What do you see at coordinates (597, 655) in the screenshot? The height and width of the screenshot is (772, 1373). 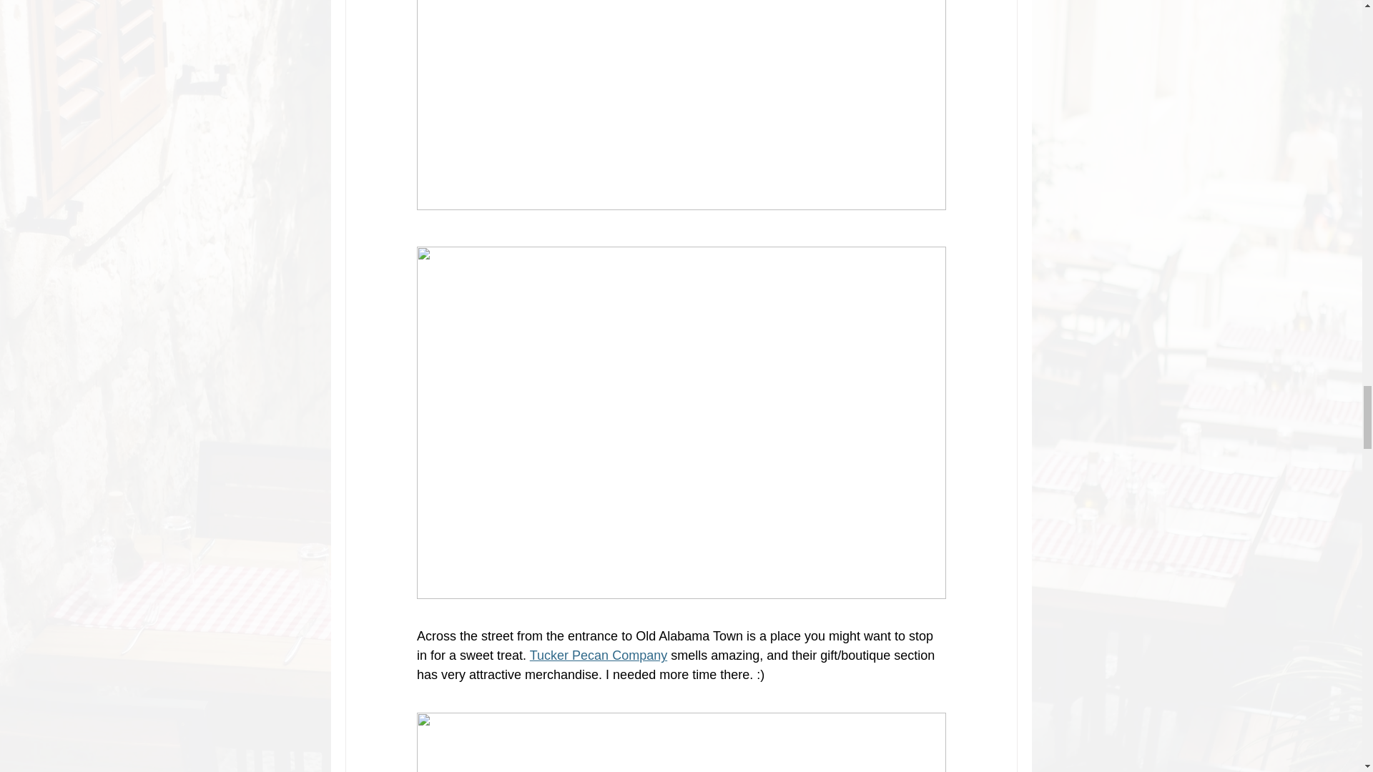 I see `Tucker Pecan Company` at bounding box center [597, 655].